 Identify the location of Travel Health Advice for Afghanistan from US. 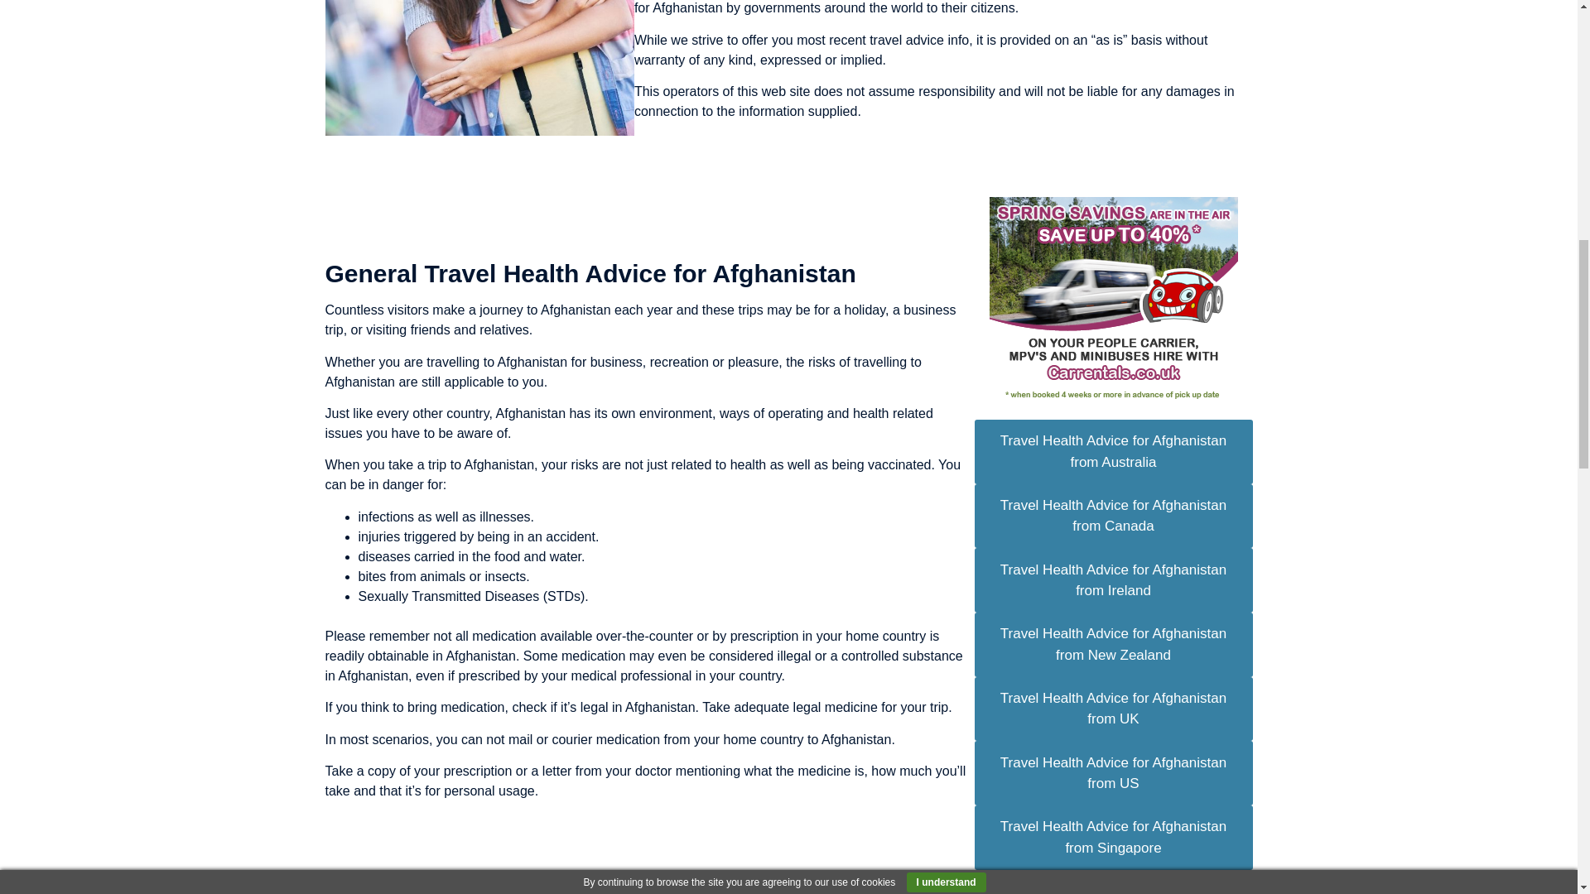
(1113, 773).